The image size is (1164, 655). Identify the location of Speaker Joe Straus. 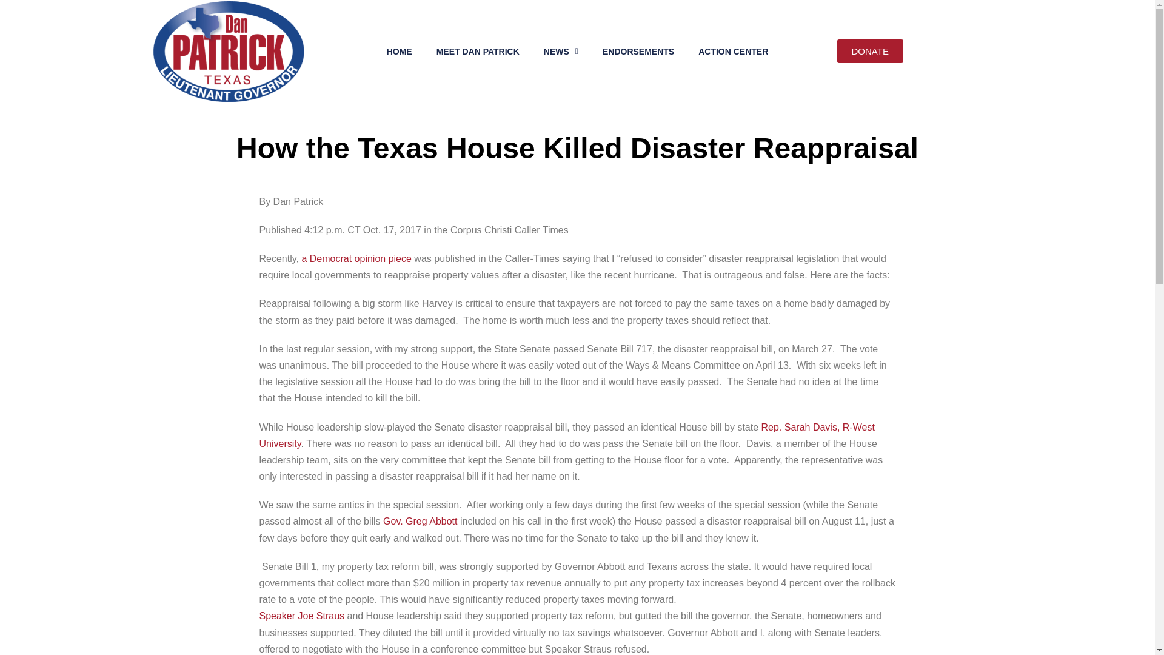
(302, 615).